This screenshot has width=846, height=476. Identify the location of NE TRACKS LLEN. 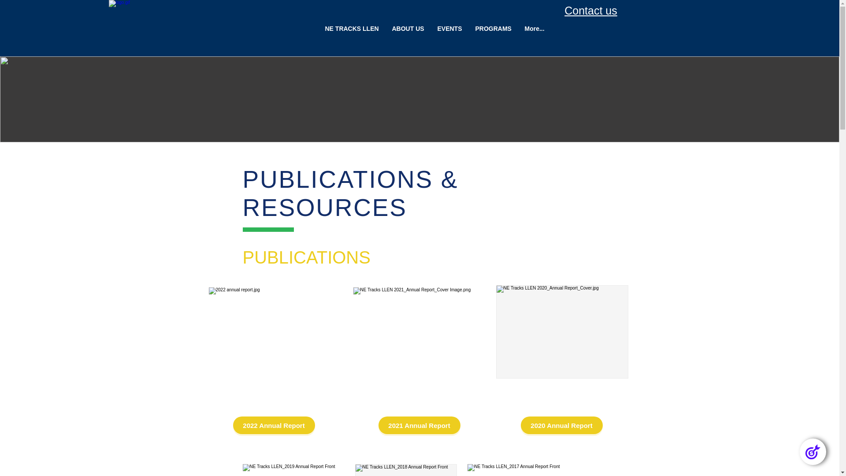
(352, 29).